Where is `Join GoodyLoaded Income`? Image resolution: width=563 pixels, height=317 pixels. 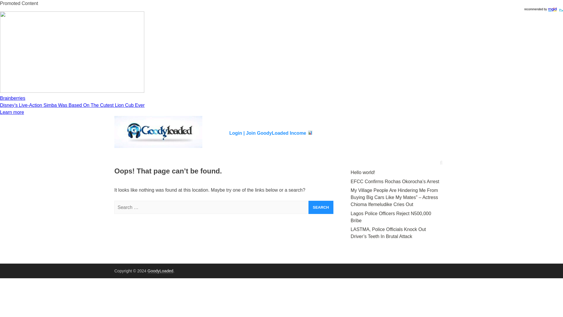
Join GoodyLoaded Income is located at coordinates (279, 133).